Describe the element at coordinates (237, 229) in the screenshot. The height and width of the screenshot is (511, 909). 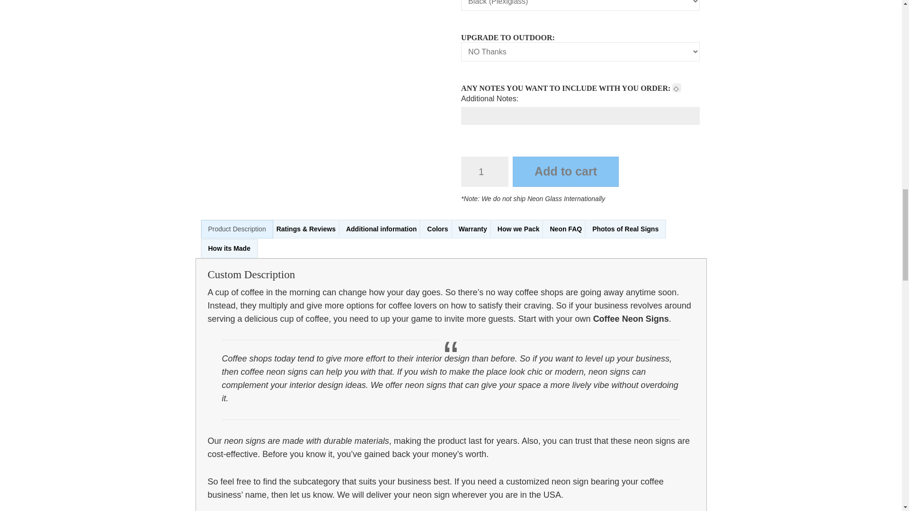
I see `Product Description` at that location.